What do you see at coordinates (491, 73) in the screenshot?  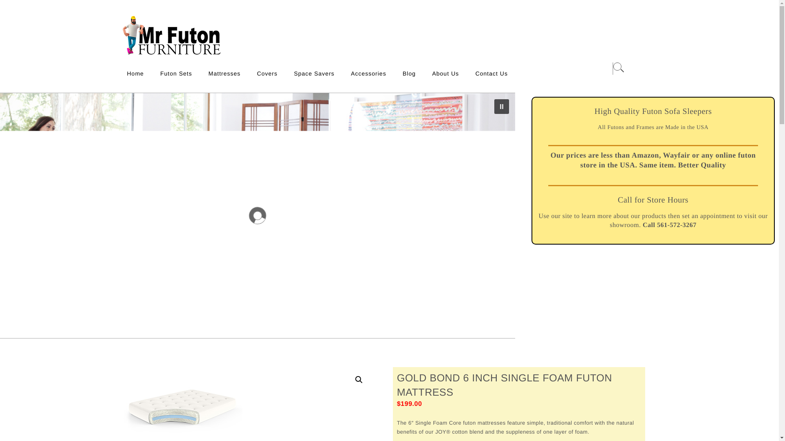 I see `Contact Us` at bounding box center [491, 73].